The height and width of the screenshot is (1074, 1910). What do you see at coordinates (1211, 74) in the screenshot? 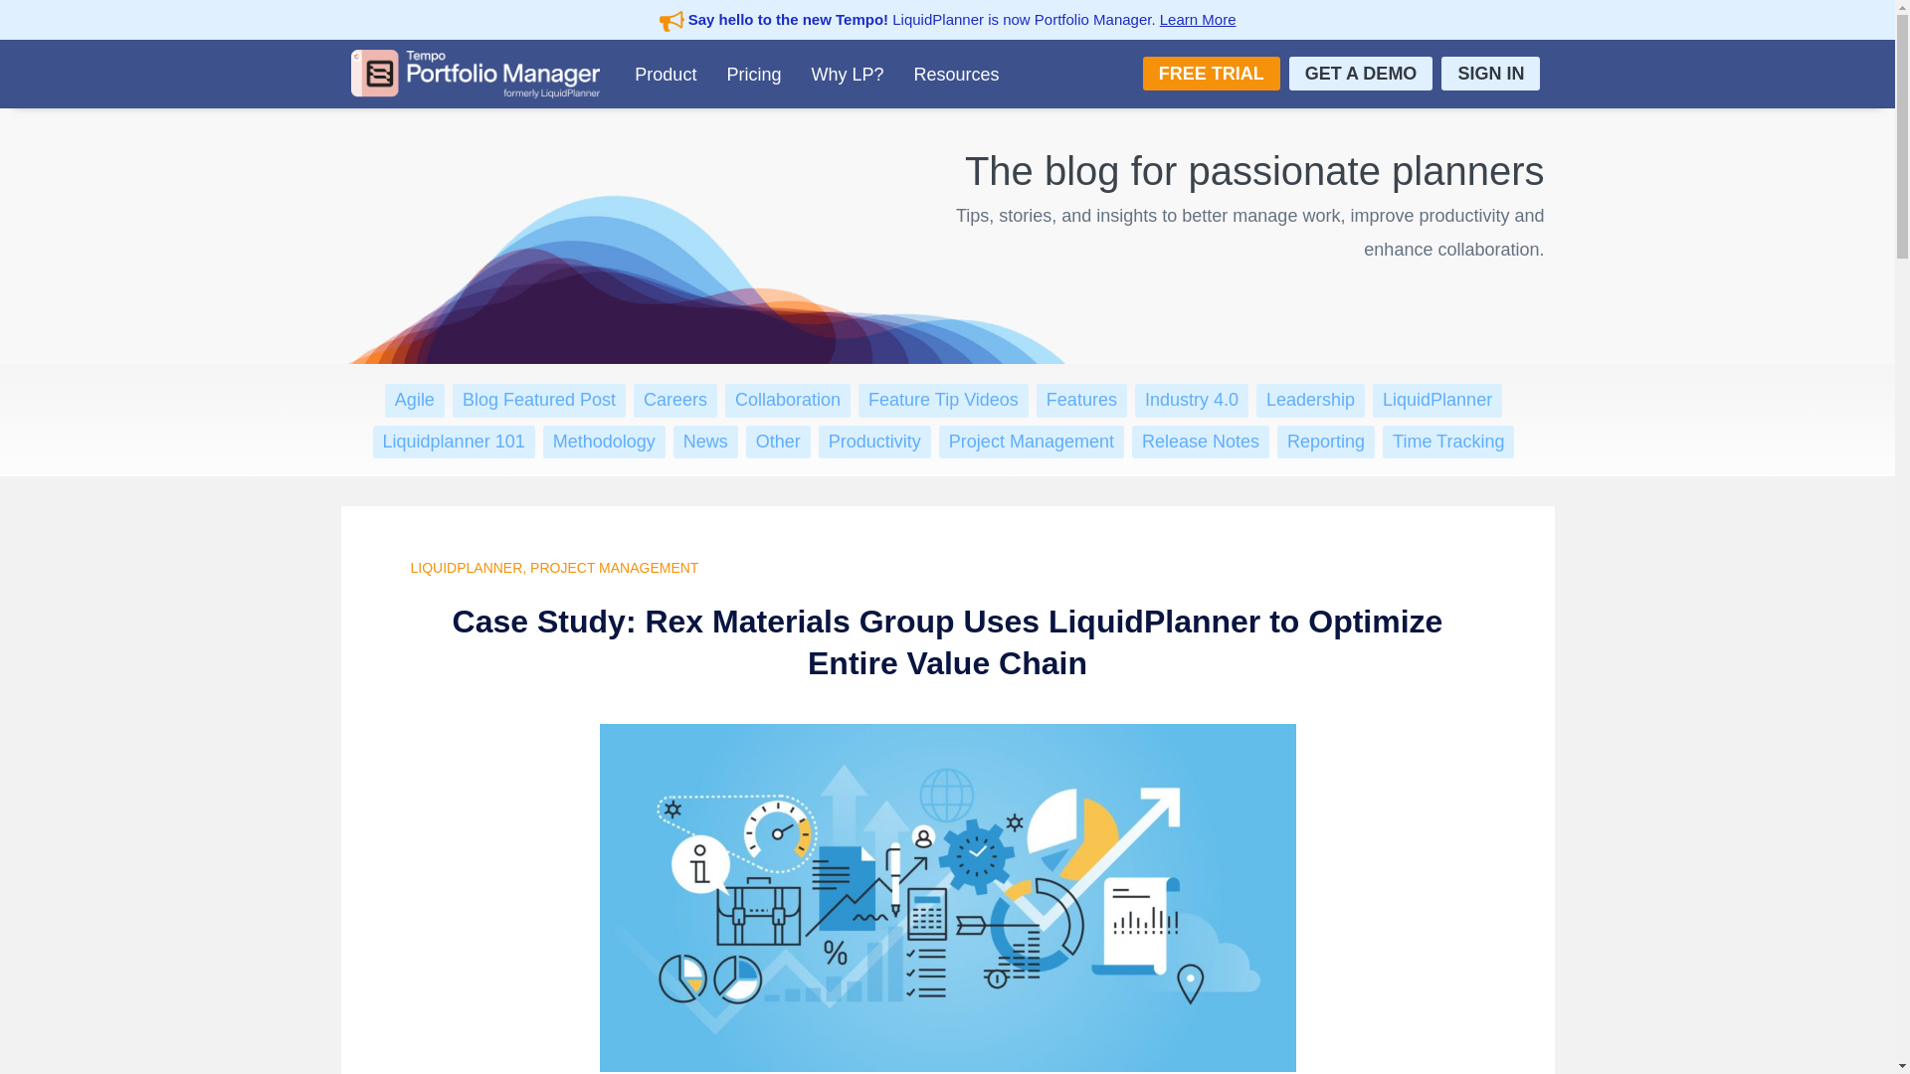
I see `FREE TRIAL` at bounding box center [1211, 74].